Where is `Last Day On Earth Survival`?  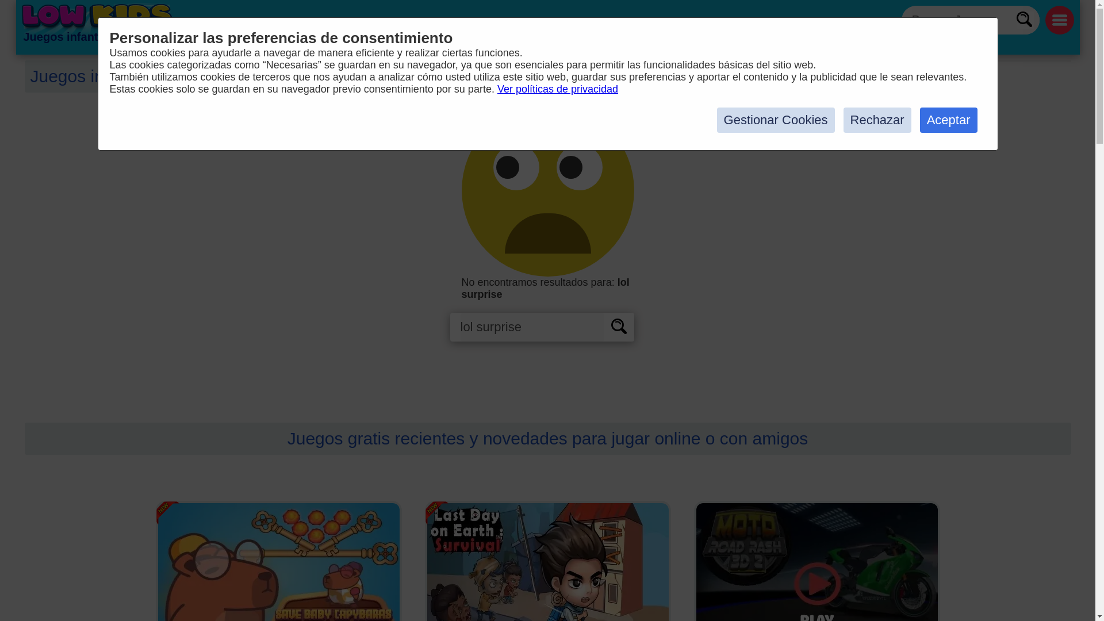 Last Day On Earth Survival is located at coordinates (547, 561).